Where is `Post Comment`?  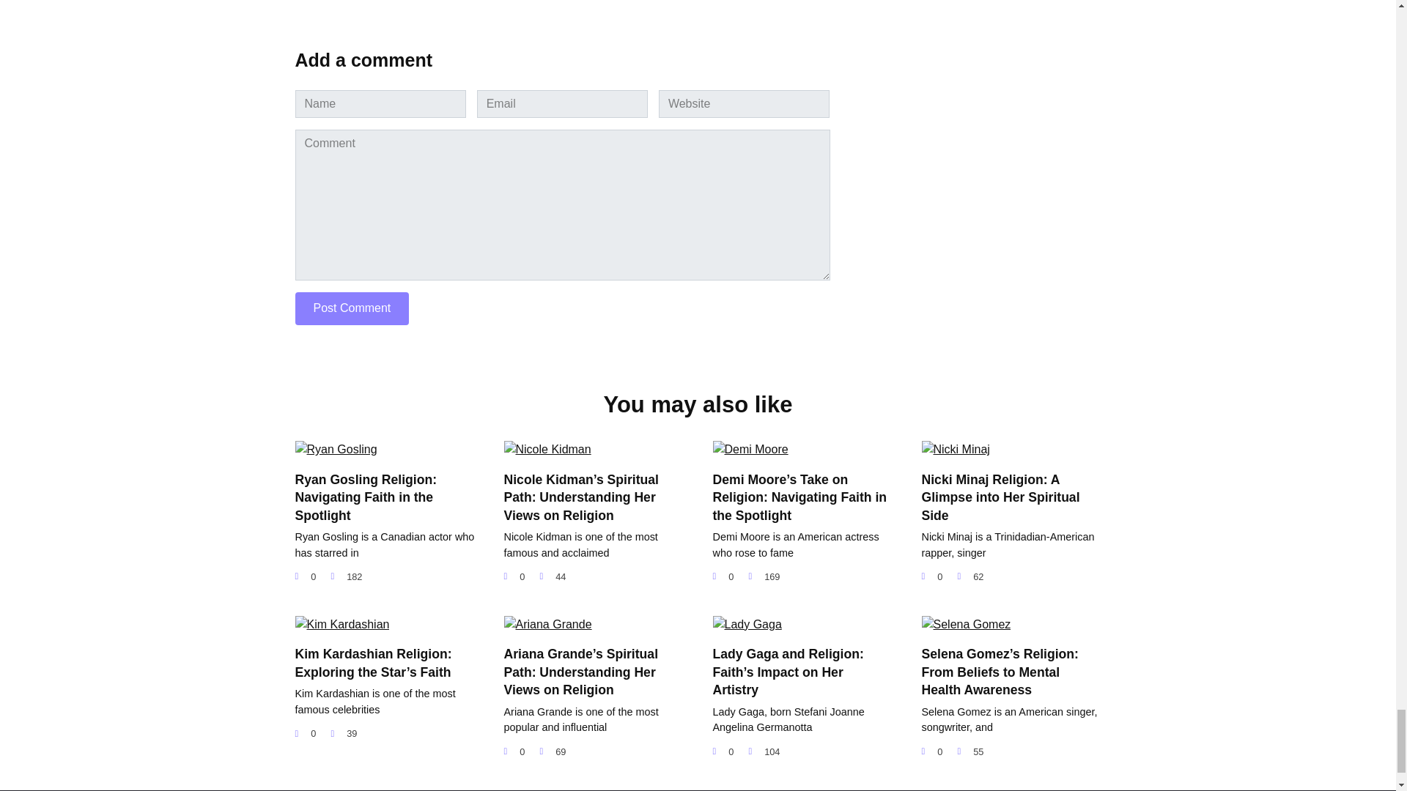 Post Comment is located at coordinates (352, 308).